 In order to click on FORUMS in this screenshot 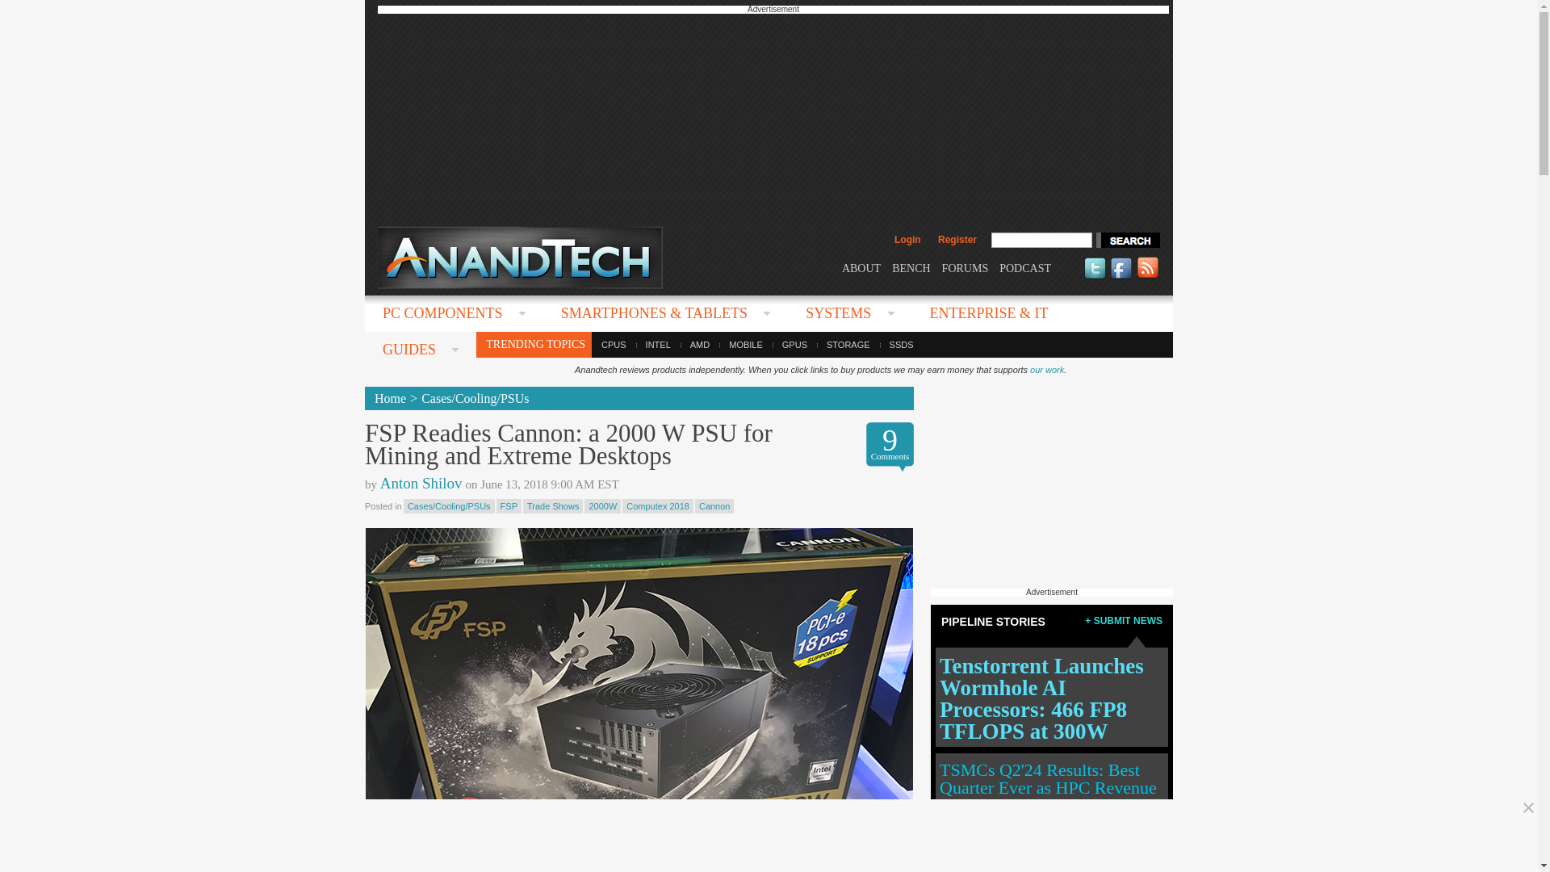, I will do `click(966, 268)`.